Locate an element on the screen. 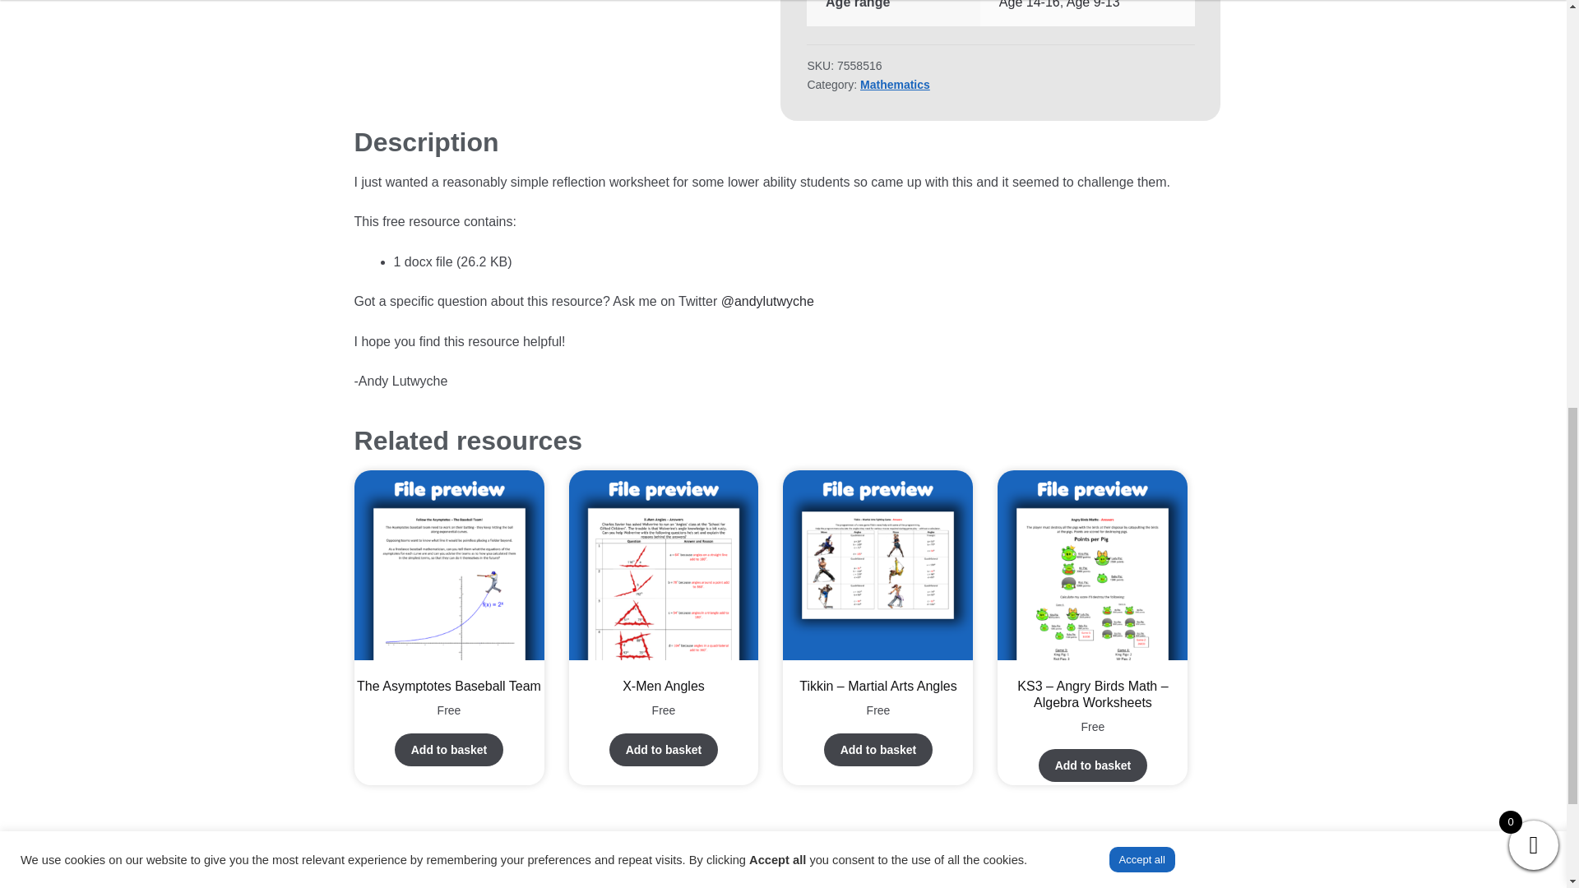 Image resolution: width=1579 pixels, height=888 pixels. Age 9-13 is located at coordinates (1093, 4).